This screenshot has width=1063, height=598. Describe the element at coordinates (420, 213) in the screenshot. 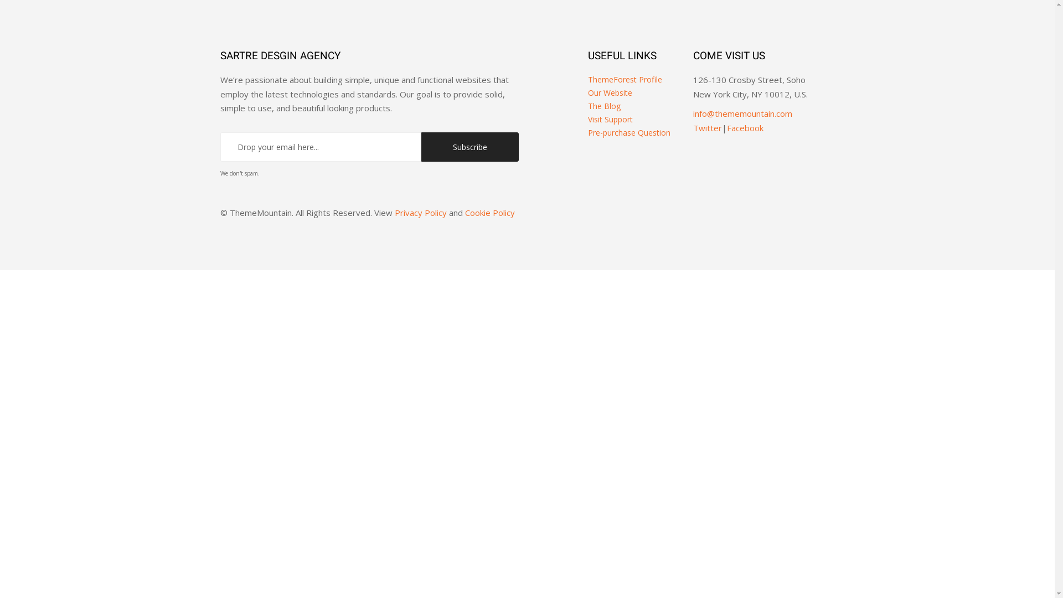

I see `Privacy Policy` at that location.